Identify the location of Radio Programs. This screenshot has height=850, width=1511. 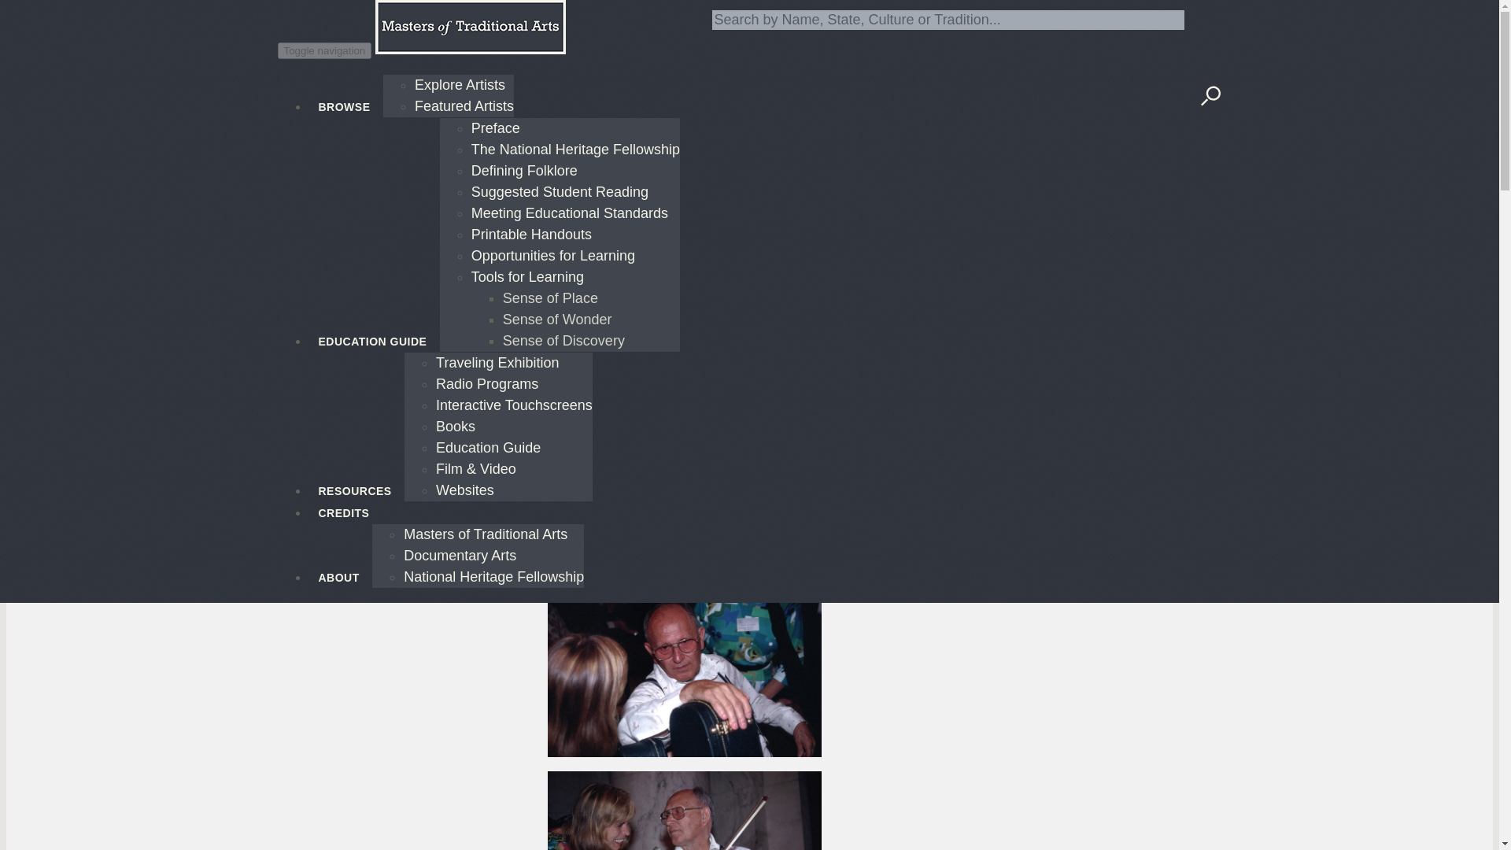
(486, 384).